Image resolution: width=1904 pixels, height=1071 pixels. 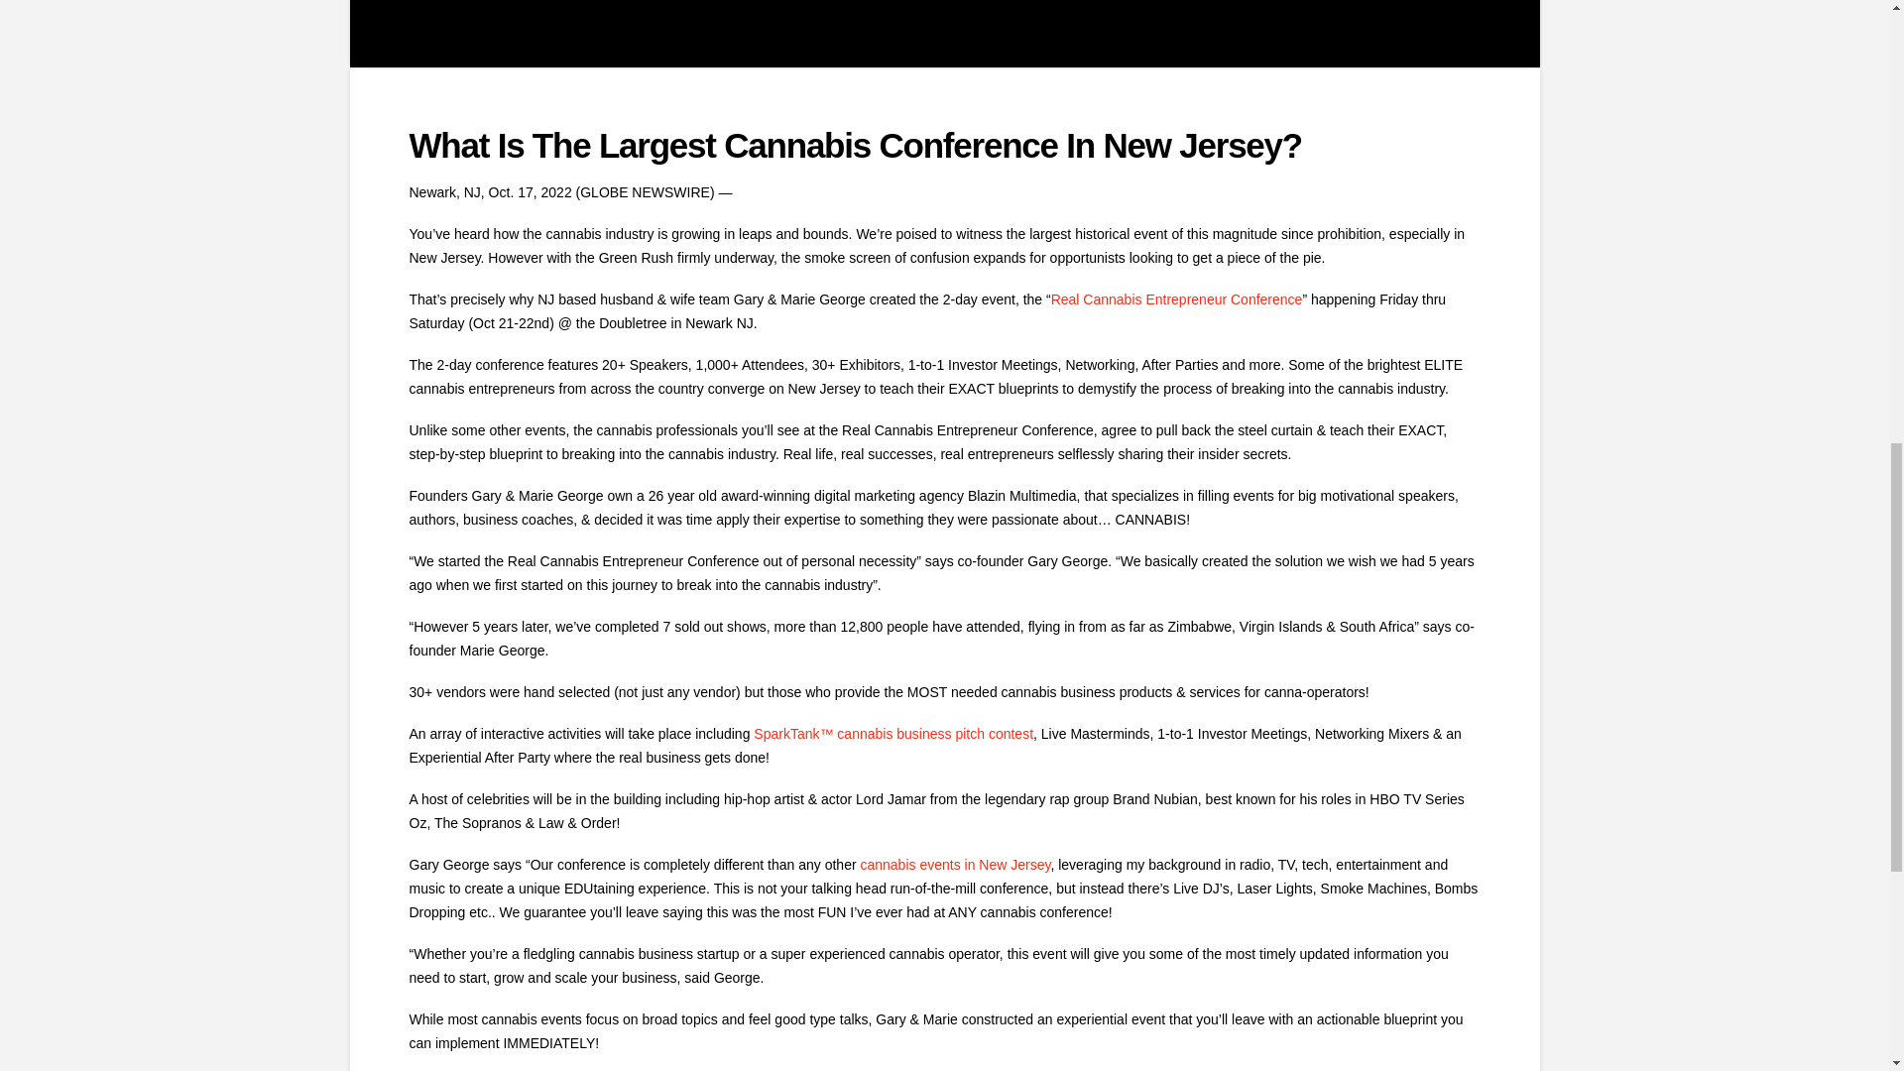 What do you see at coordinates (955, 865) in the screenshot?
I see `cannabis events in New Jersey` at bounding box center [955, 865].